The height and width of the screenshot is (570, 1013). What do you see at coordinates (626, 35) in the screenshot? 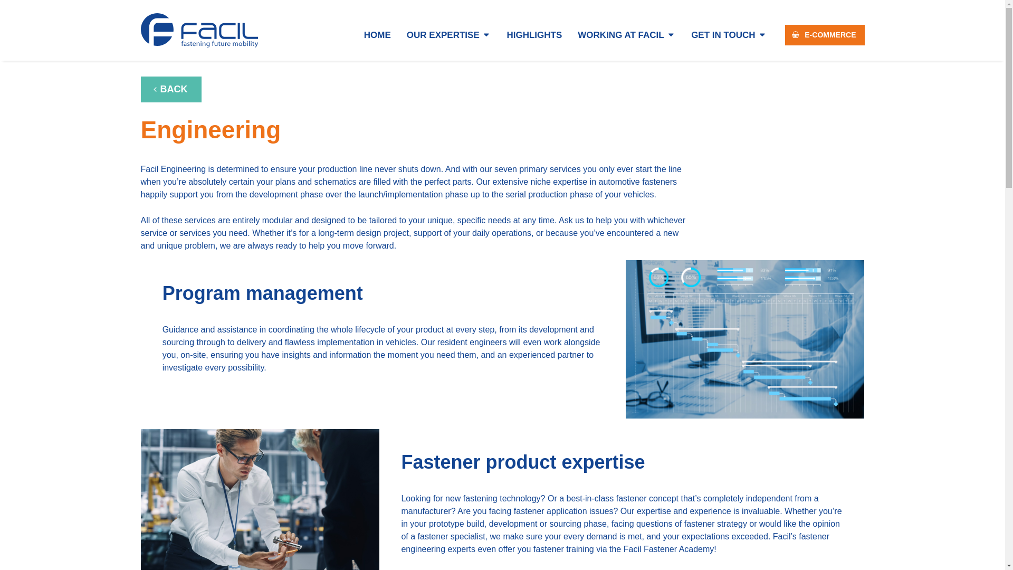
I see `WORKING AT FACIL` at bounding box center [626, 35].